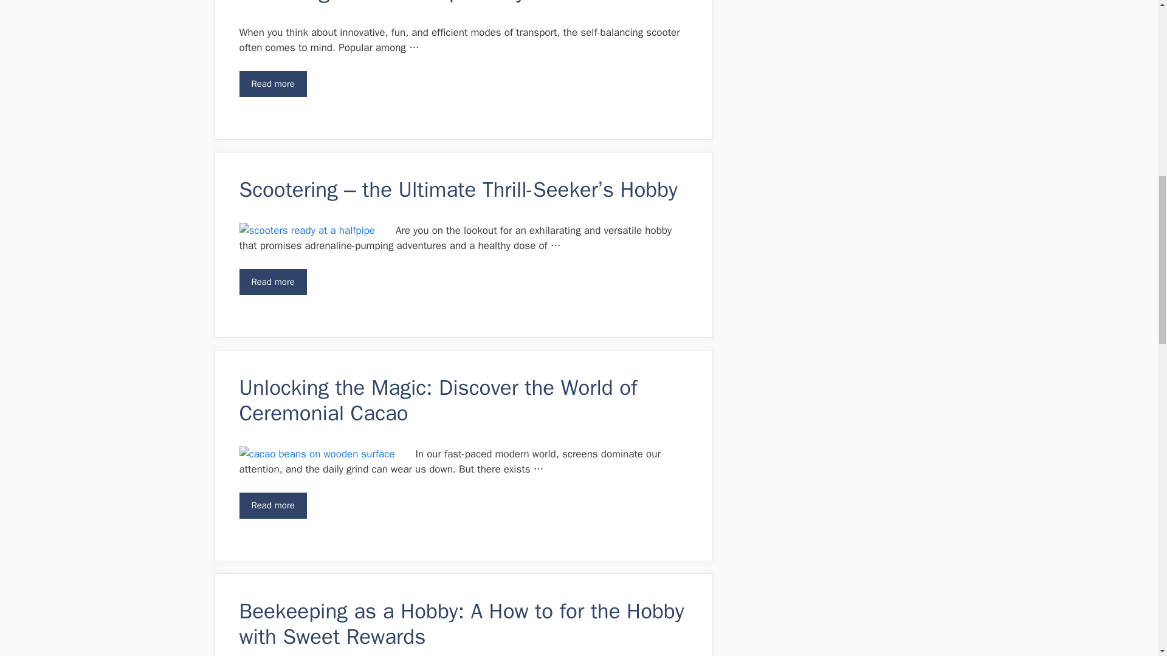 This screenshot has height=656, width=1167. Describe the element at coordinates (272, 505) in the screenshot. I see `Unlocking the Magic: Discover the World of Ceremonial Cacao` at that location.